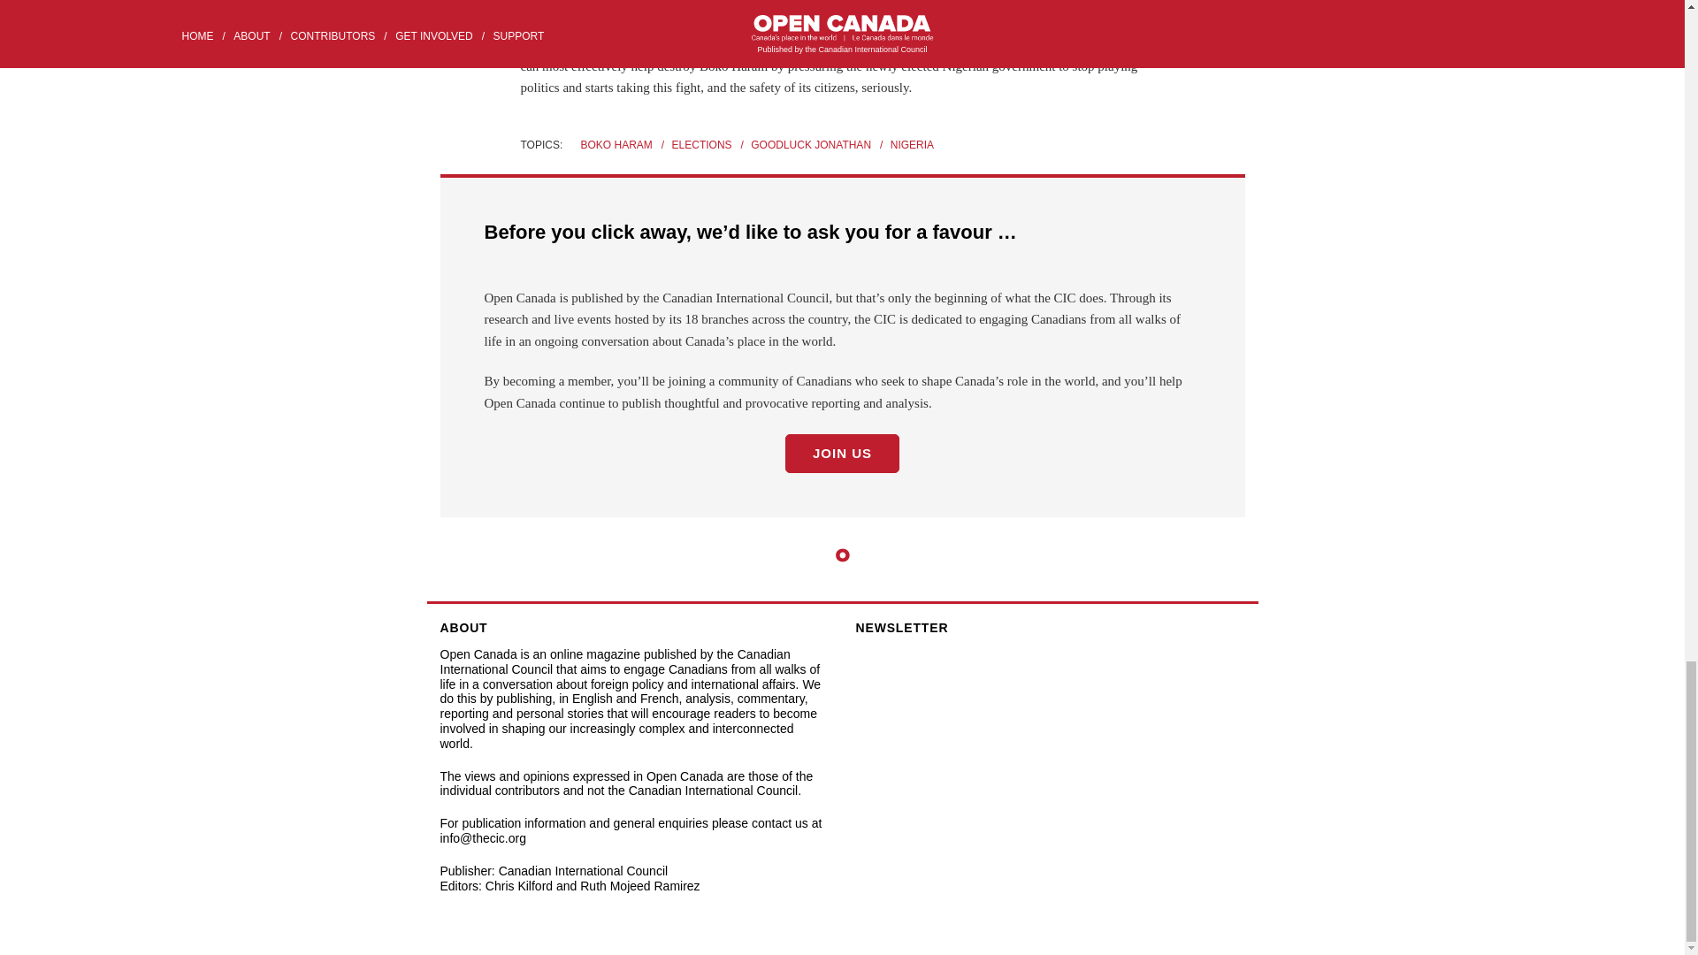  Describe the element at coordinates (818, 144) in the screenshot. I see `GOODLUCK JONATHAN` at that location.